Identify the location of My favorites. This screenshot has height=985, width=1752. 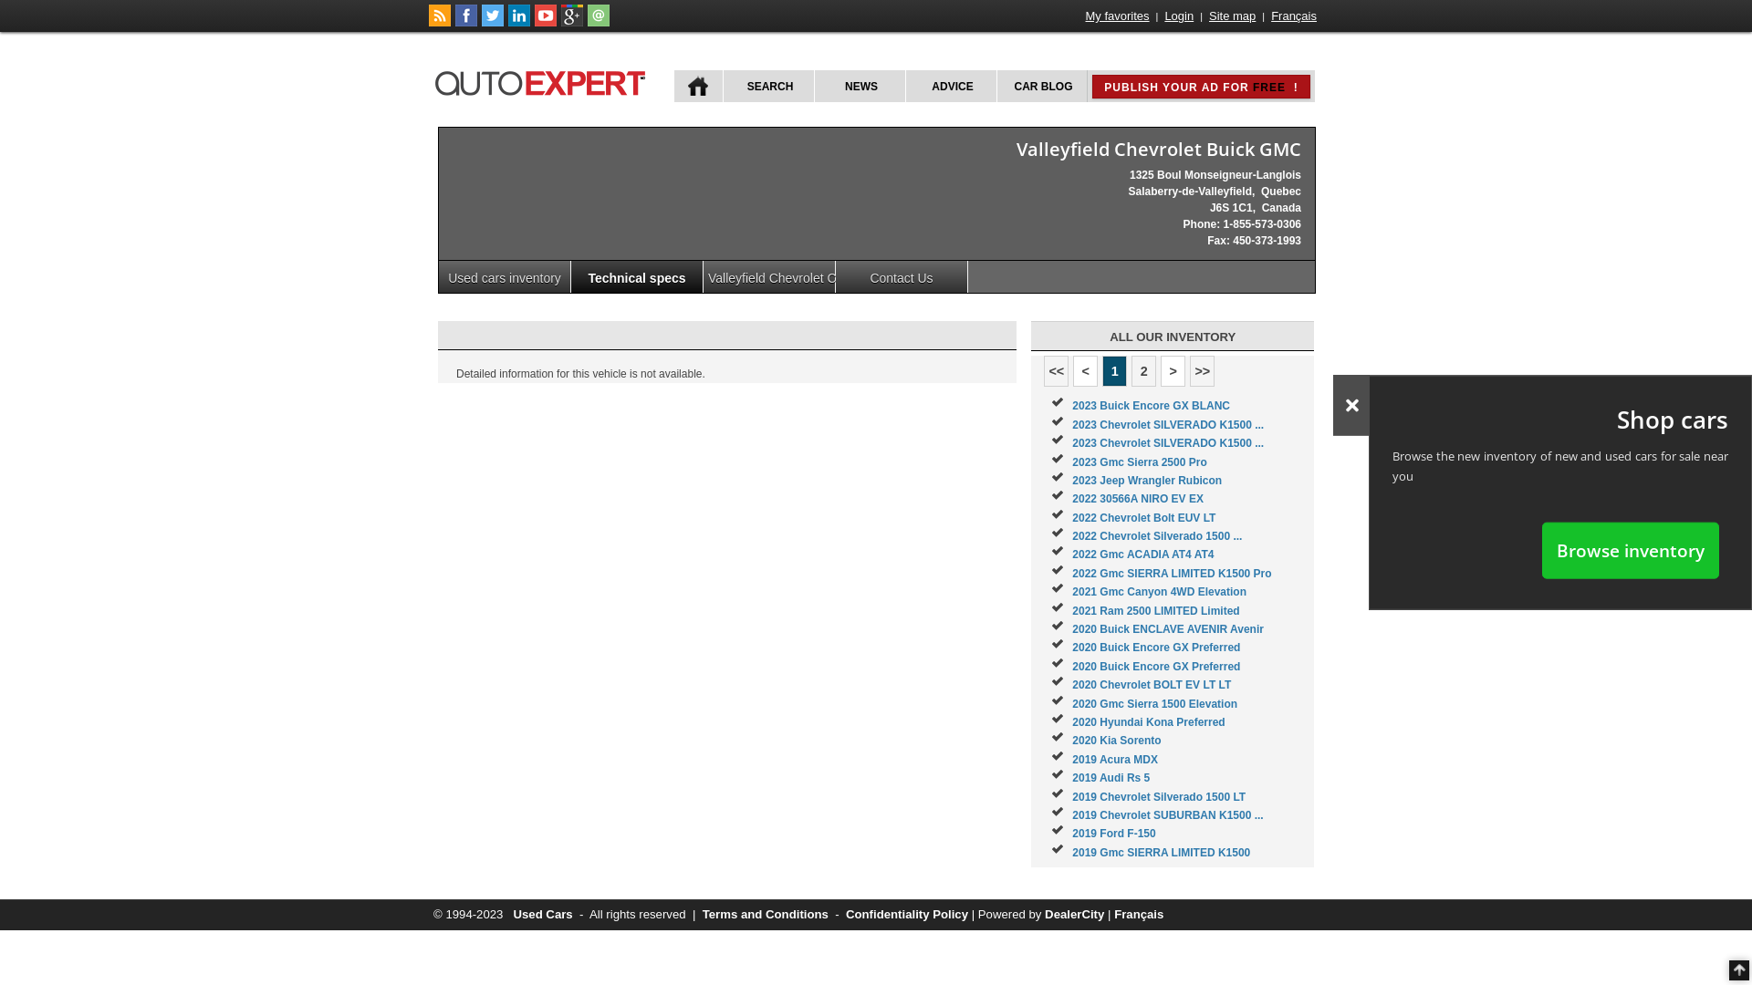
(1118, 16).